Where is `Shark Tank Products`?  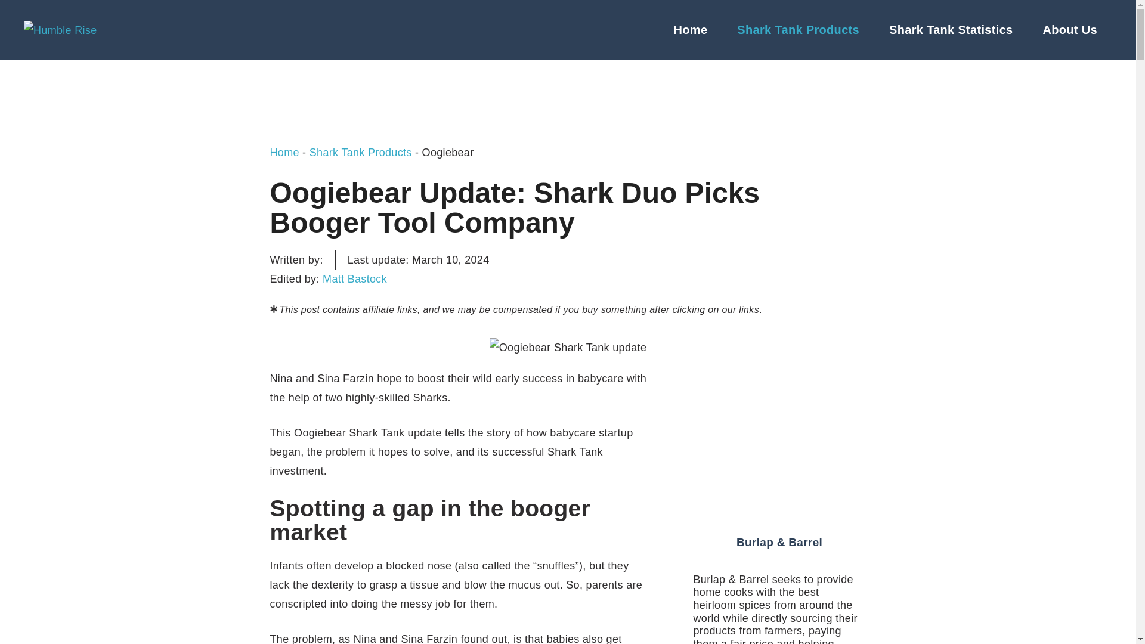 Shark Tank Products is located at coordinates (798, 30).